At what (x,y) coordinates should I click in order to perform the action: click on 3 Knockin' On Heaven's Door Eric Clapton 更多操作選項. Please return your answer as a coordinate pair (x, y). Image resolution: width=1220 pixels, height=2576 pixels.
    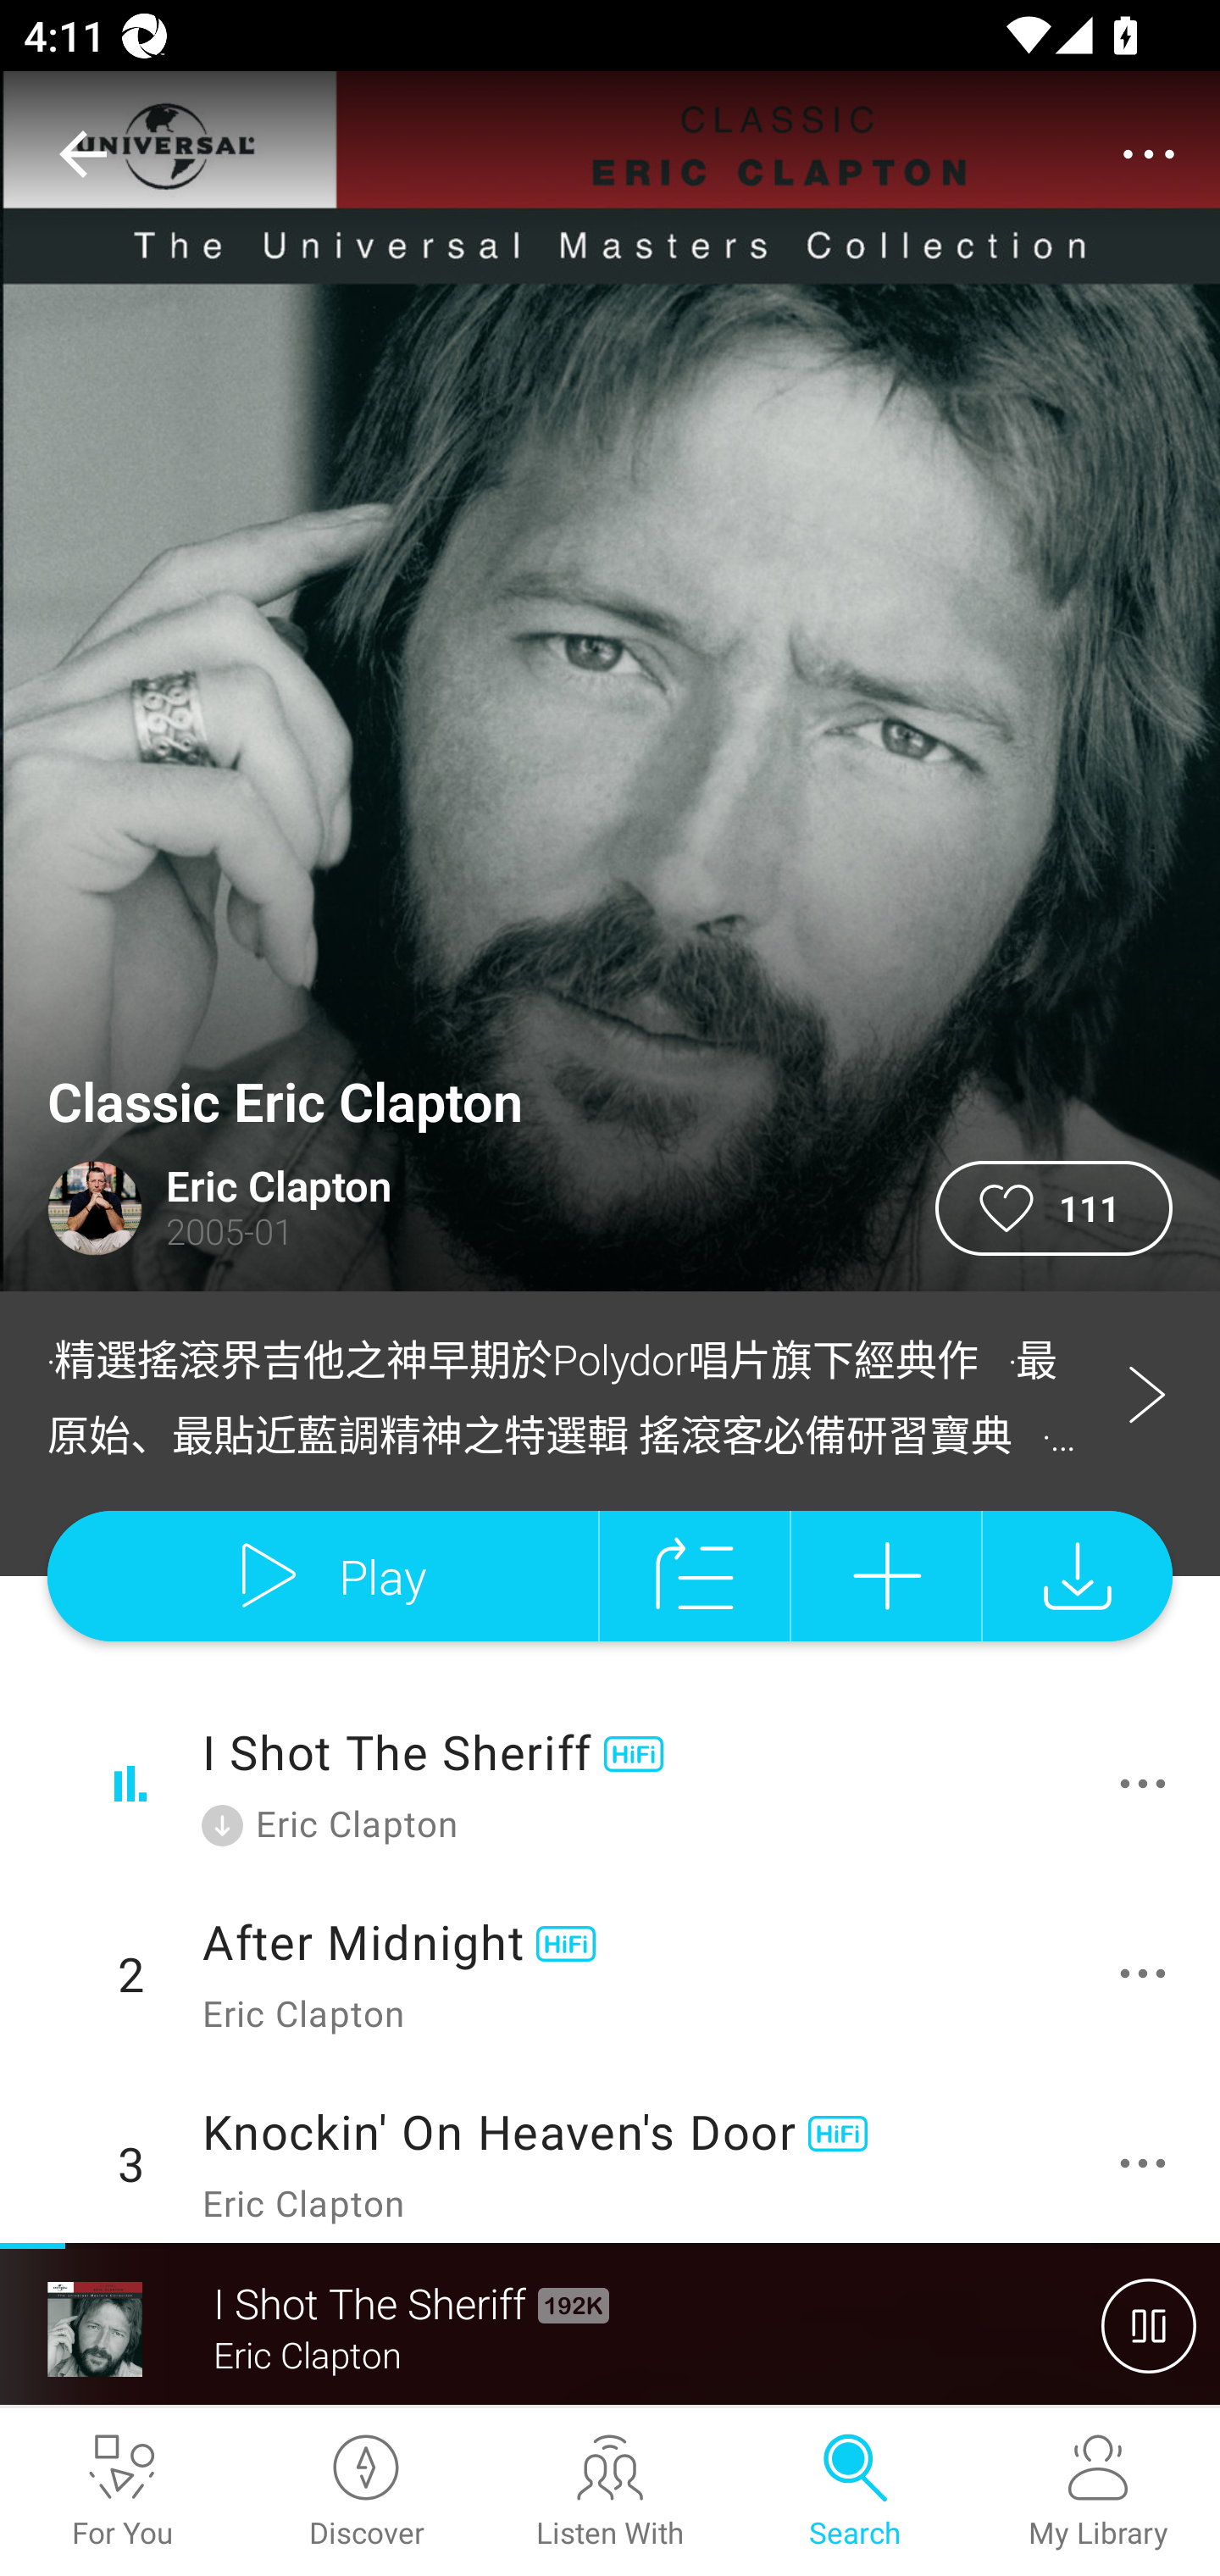
    Looking at the image, I should click on (610, 2156).